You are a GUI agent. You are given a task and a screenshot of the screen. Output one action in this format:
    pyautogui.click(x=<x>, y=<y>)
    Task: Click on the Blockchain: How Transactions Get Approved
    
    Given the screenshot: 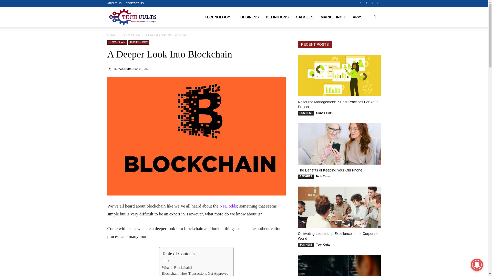 What is the action you would take?
    pyautogui.click(x=195, y=273)
    